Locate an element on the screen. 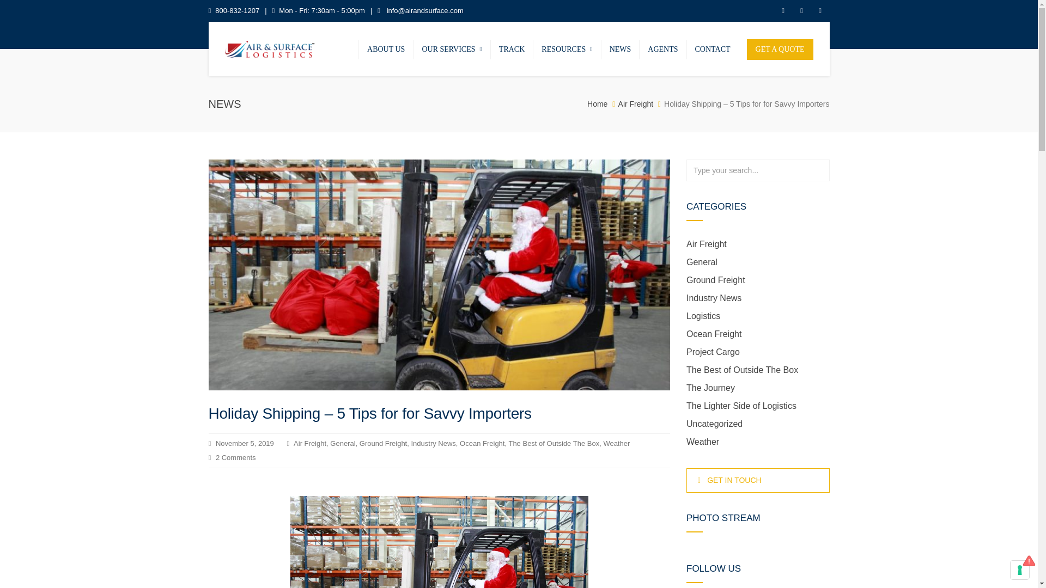 Image resolution: width=1046 pixels, height=588 pixels. Industry News is located at coordinates (433, 443).